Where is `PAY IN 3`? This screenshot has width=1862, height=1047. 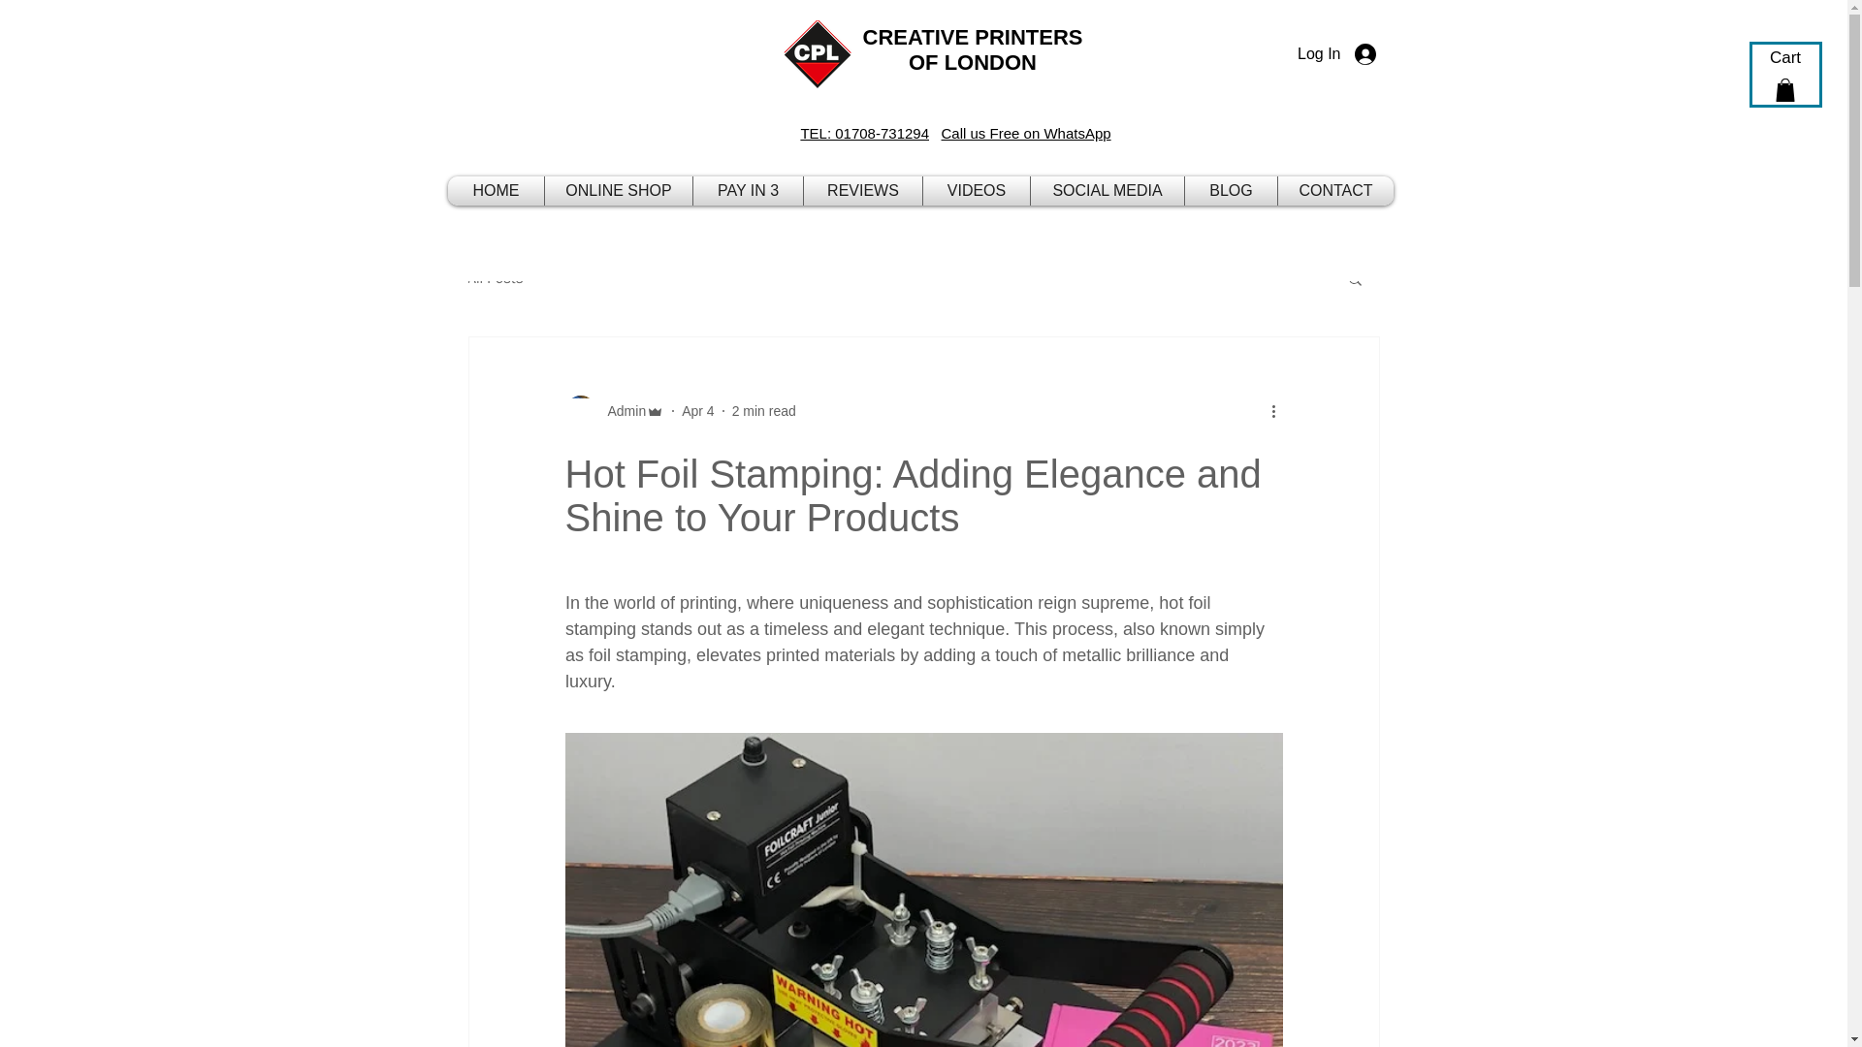
PAY IN 3 is located at coordinates (749, 190).